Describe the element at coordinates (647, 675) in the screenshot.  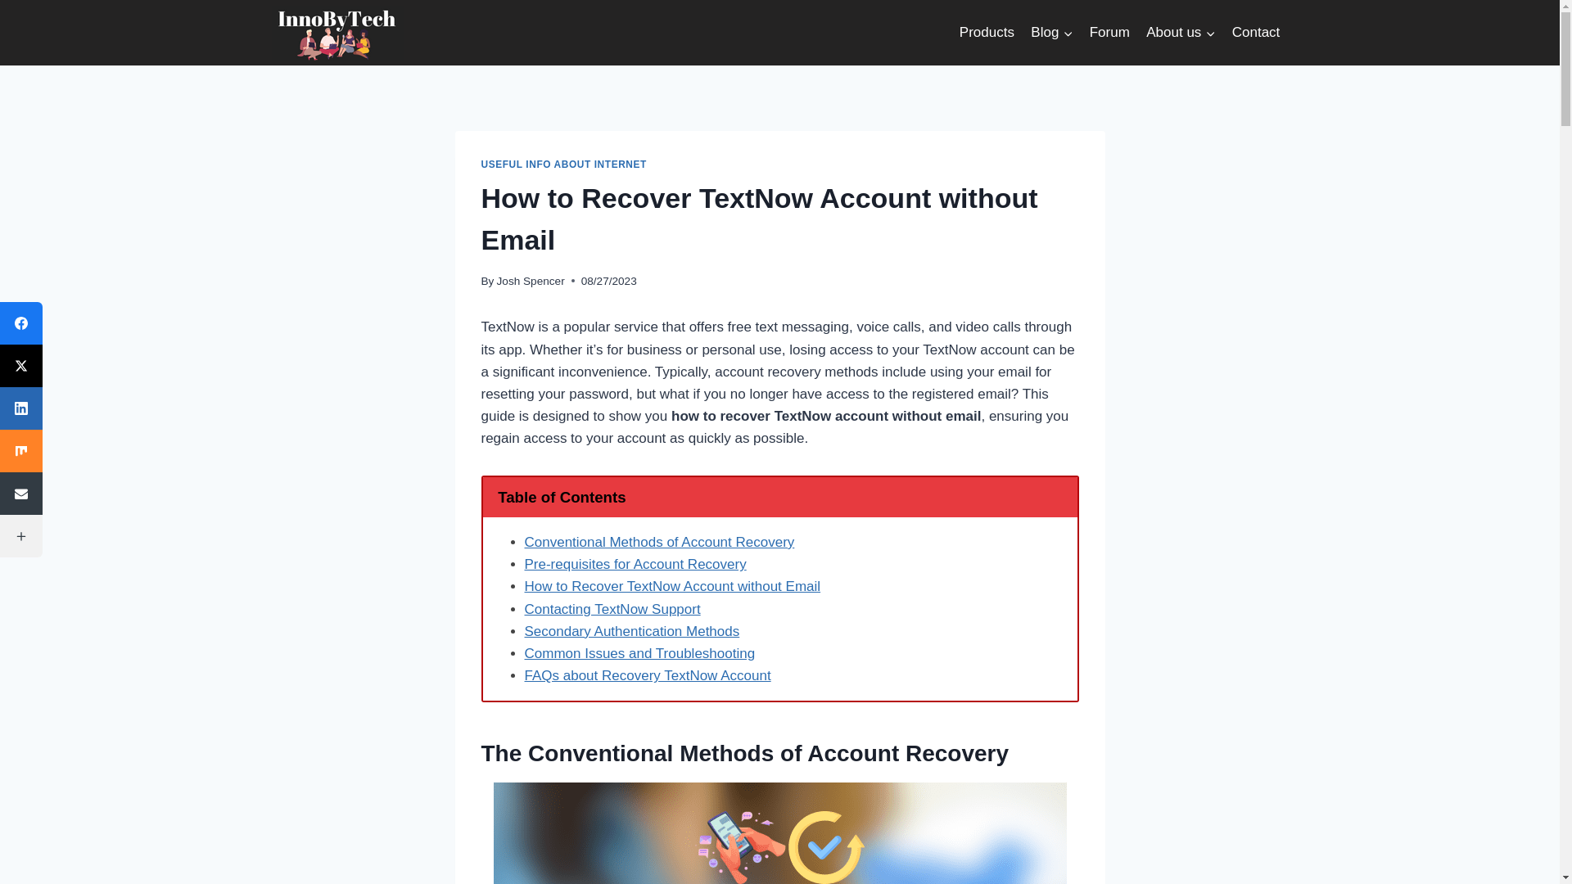
I see `FAQs about Recovery TextNow Account` at that location.